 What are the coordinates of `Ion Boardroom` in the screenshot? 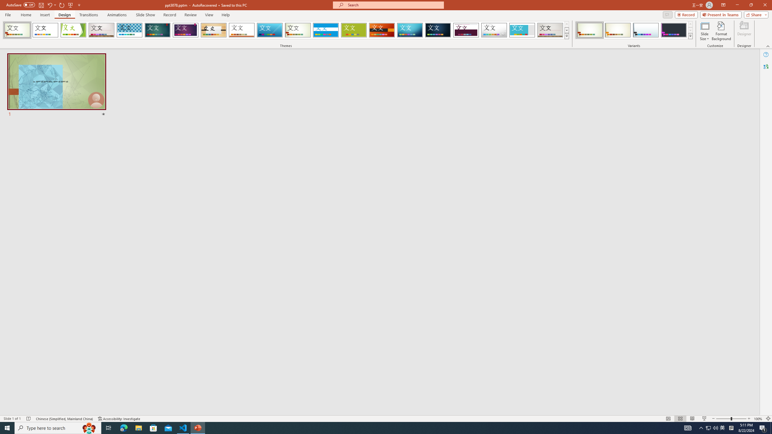 It's located at (186, 30).